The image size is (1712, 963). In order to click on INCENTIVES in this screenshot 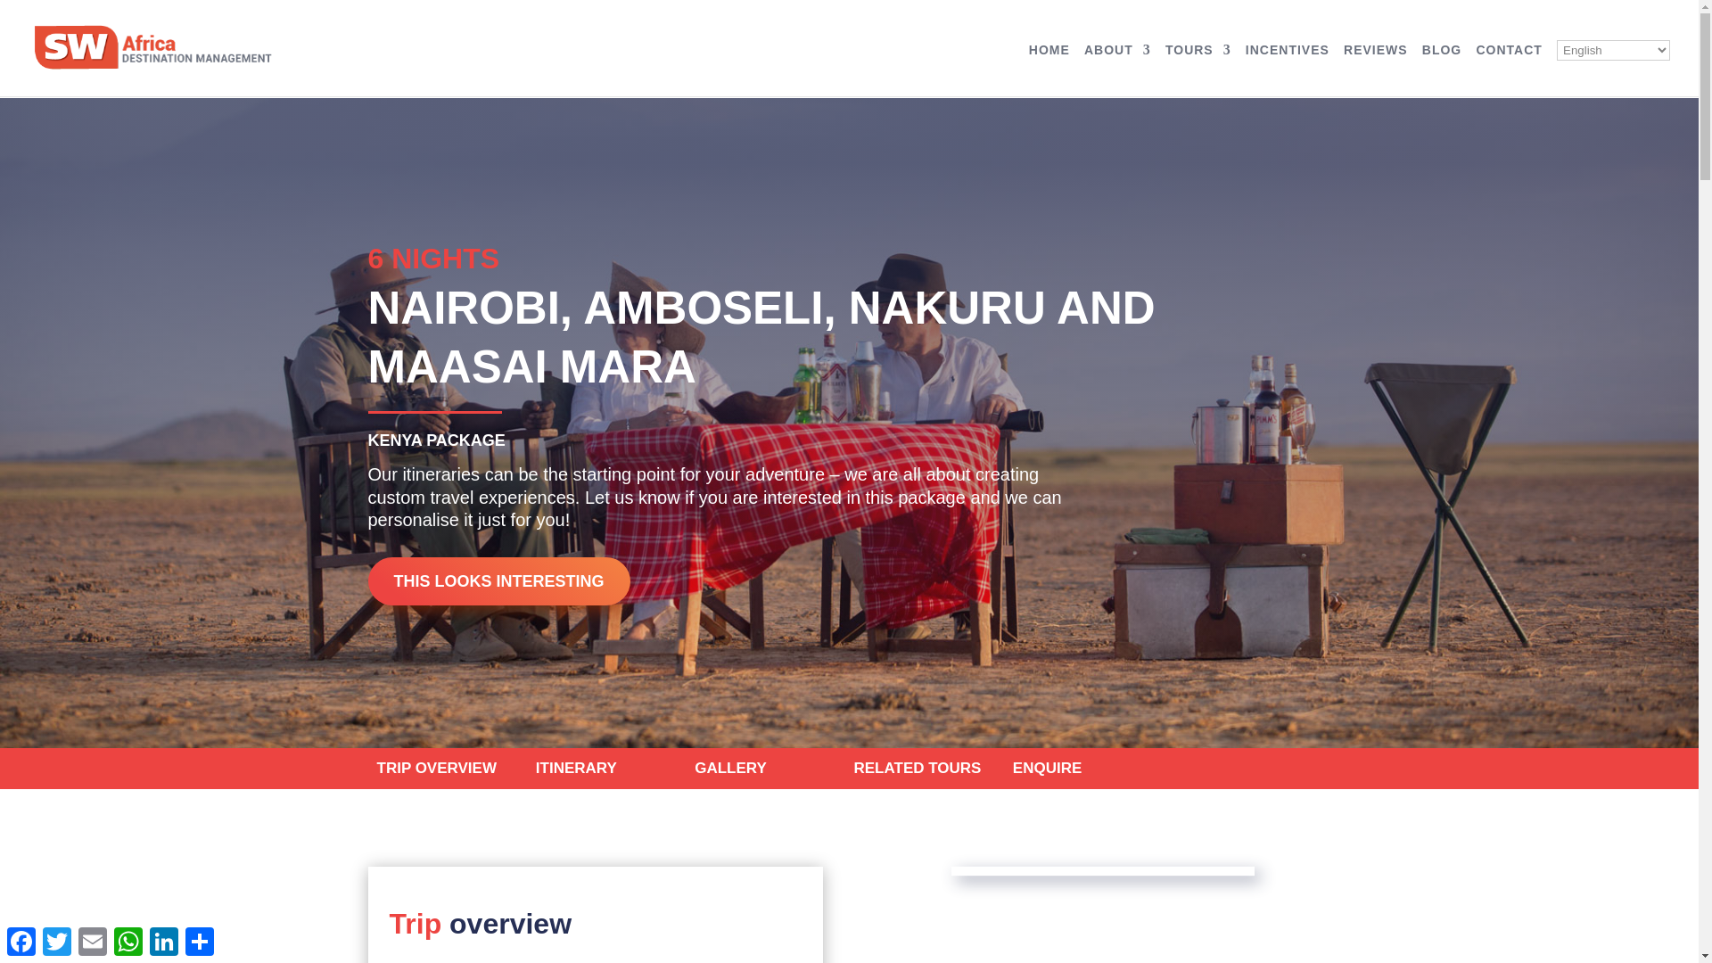, I will do `click(1288, 70)`.